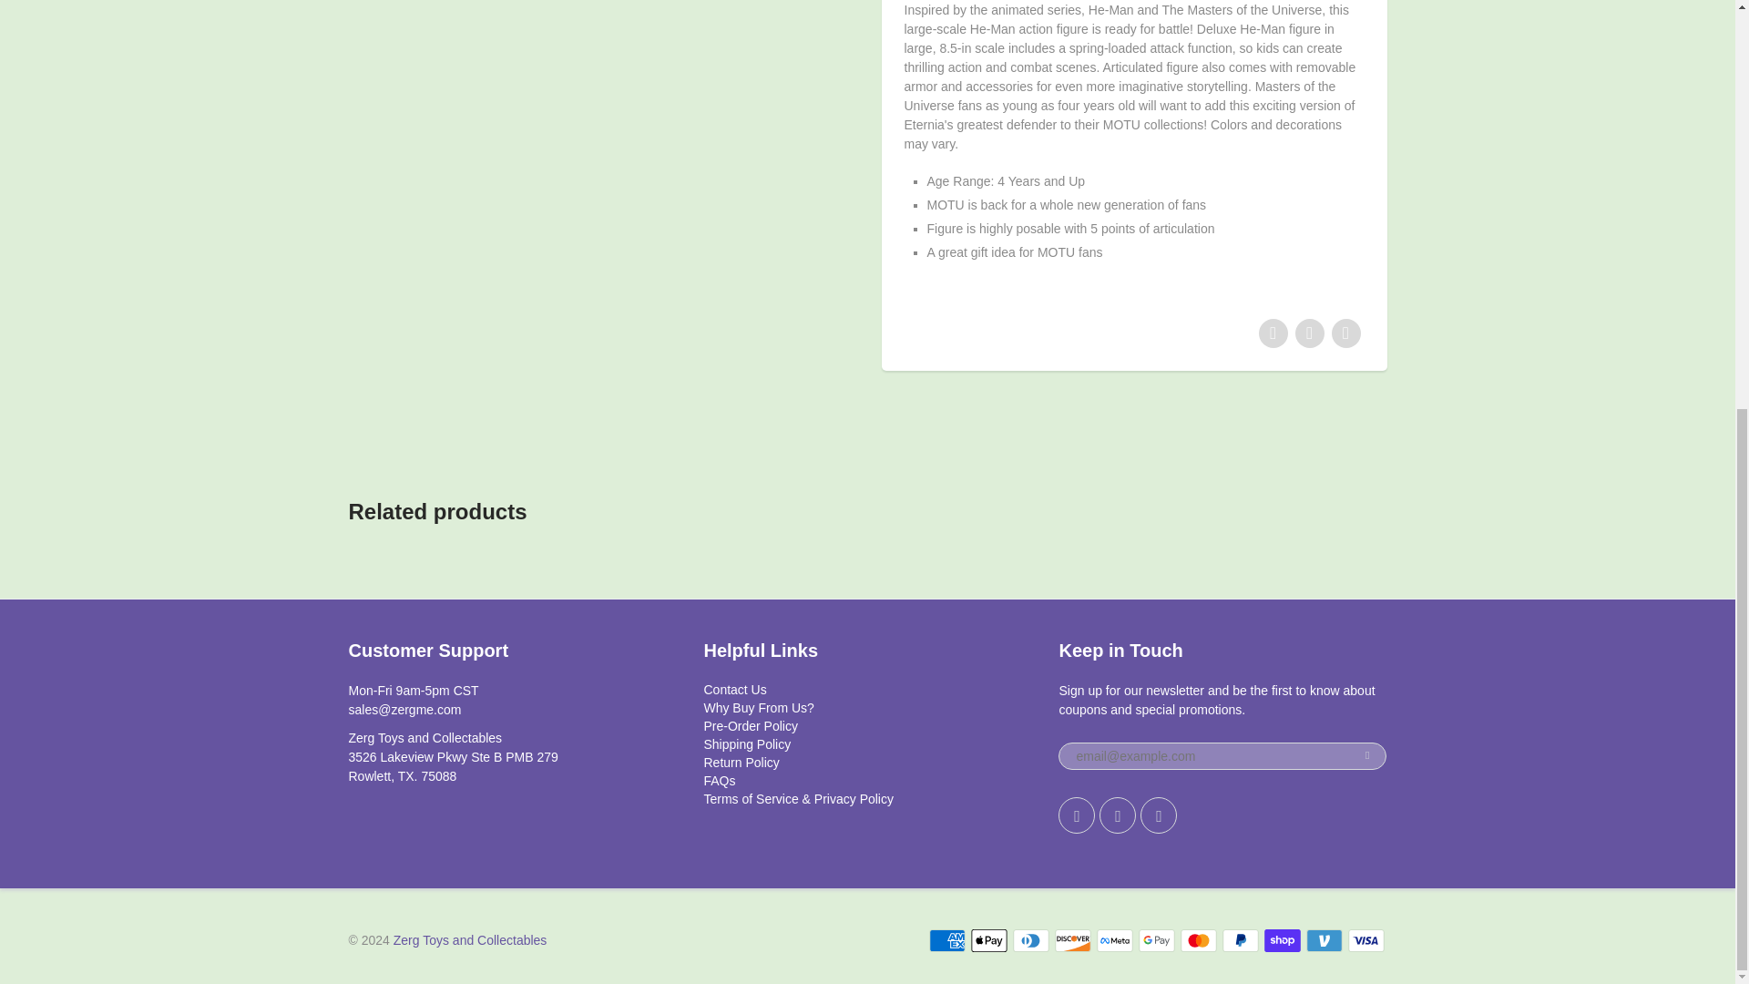 The width and height of the screenshot is (1749, 984). I want to click on Google Pay, so click(1157, 940).